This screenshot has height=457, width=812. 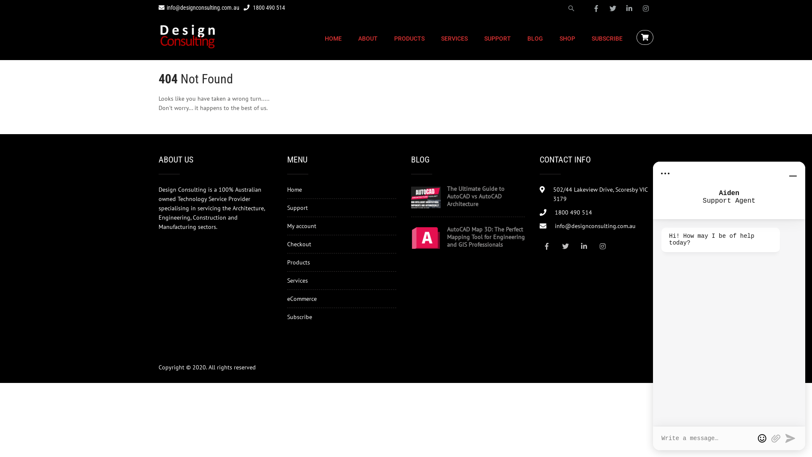 What do you see at coordinates (571, 8) in the screenshot?
I see `fab fa-sistrix` at bounding box center [571, 8].